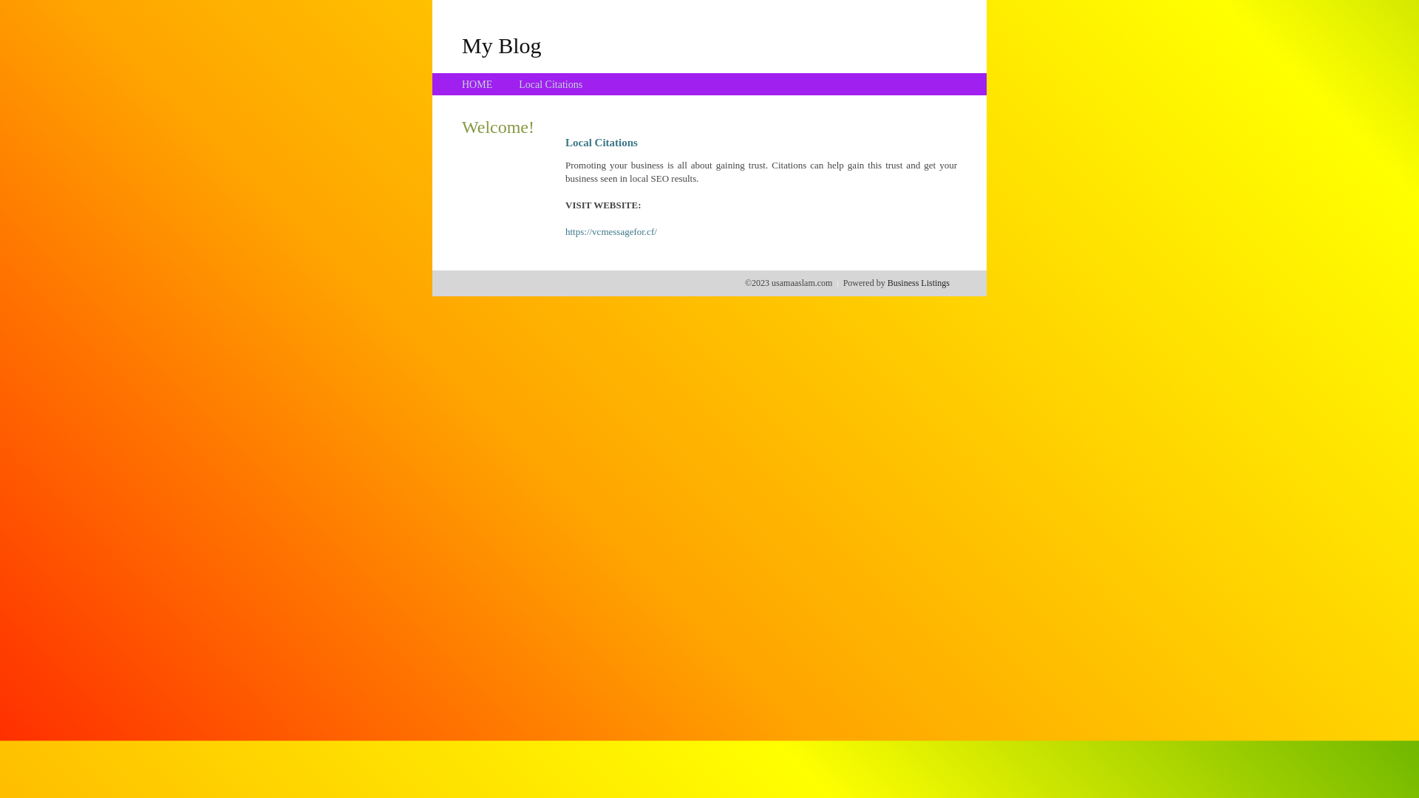  What do you see at coordinates (502, 45) in the screenshot?
I see `My Blog` at bounding box center [502, 45].